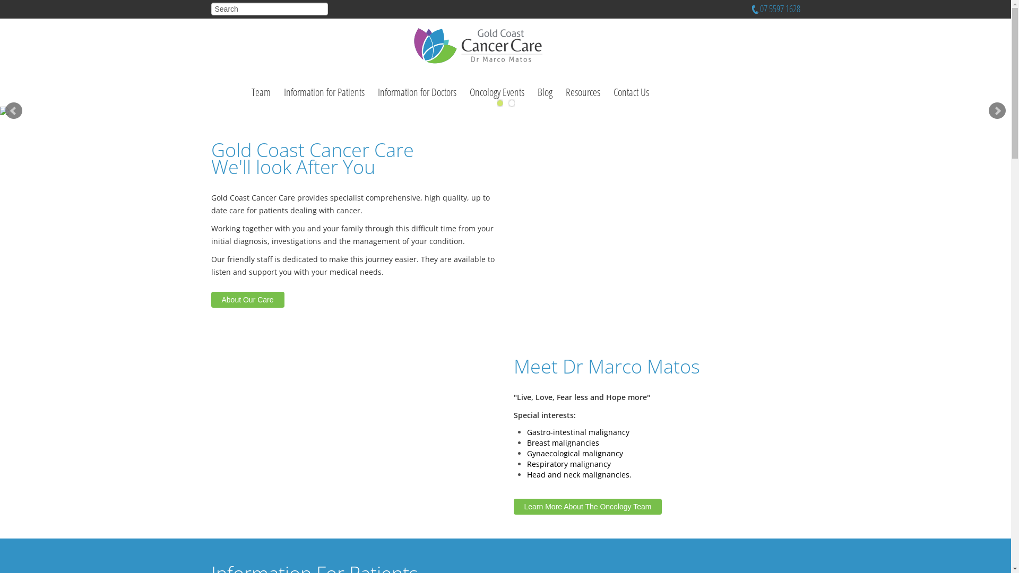  I want to click on Team, so click(261, 92).